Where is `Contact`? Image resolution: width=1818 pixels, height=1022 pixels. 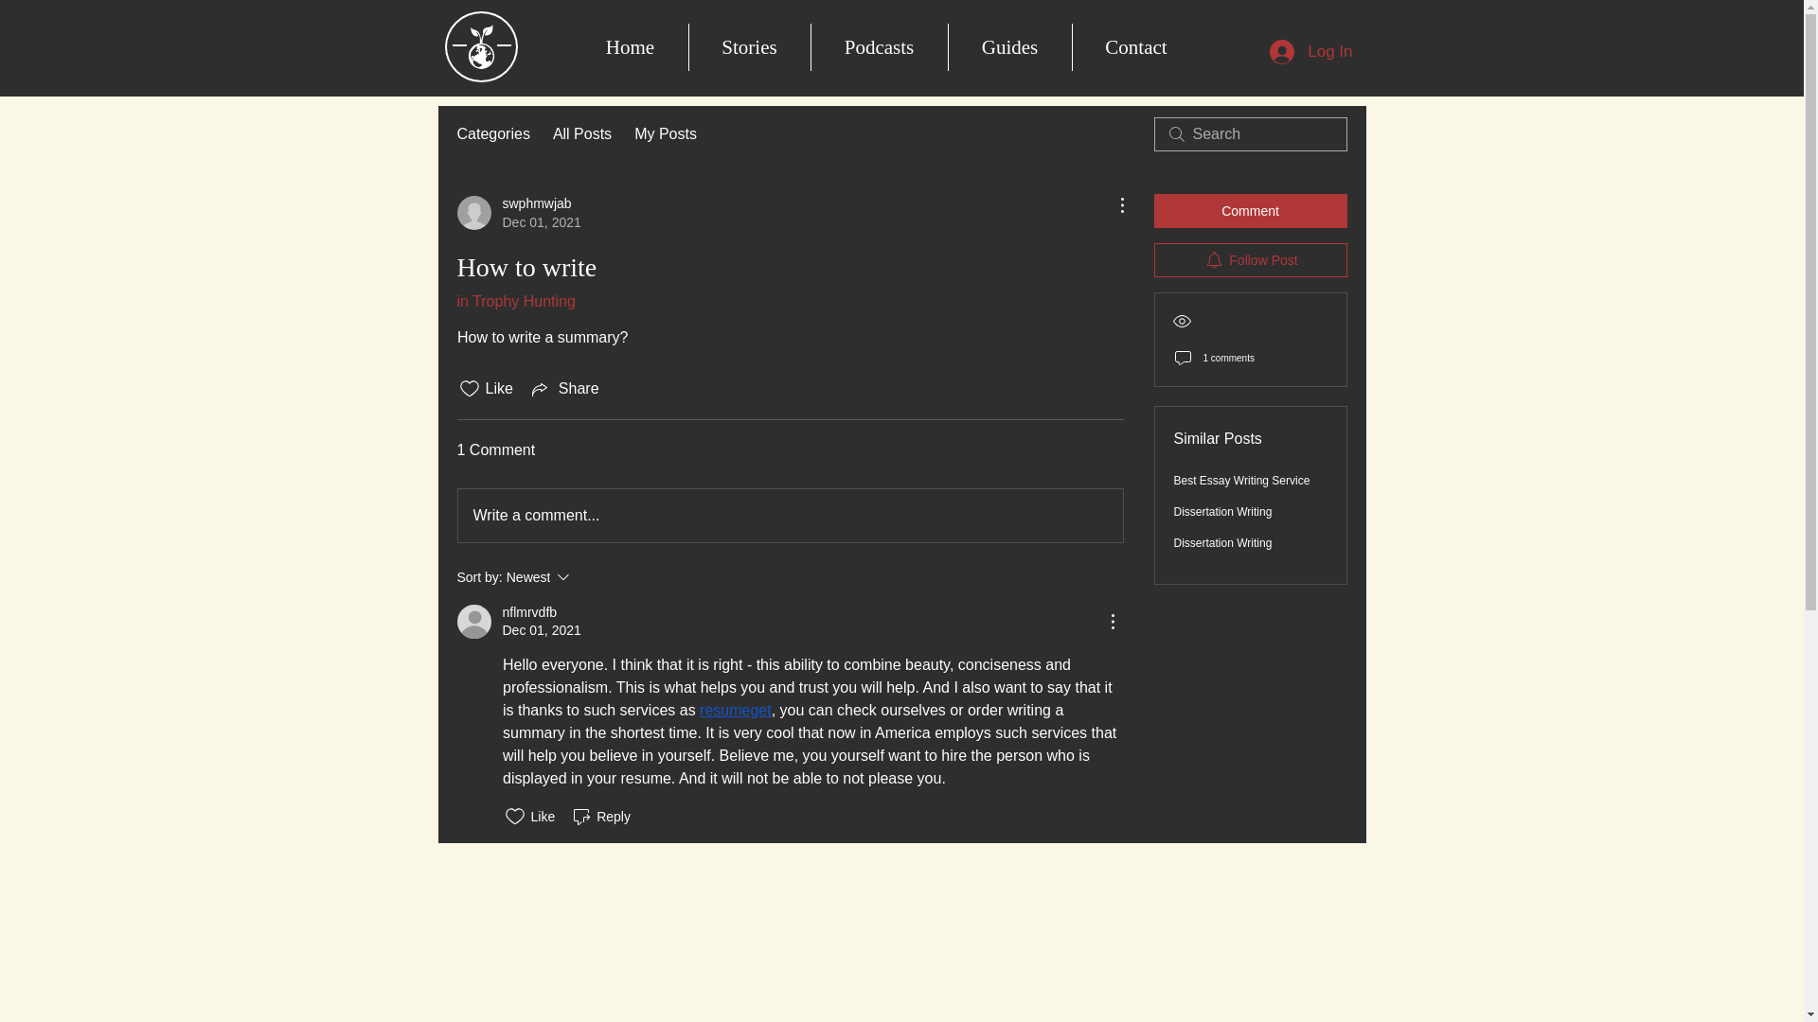 Contact is located at coordinates (517, 213).